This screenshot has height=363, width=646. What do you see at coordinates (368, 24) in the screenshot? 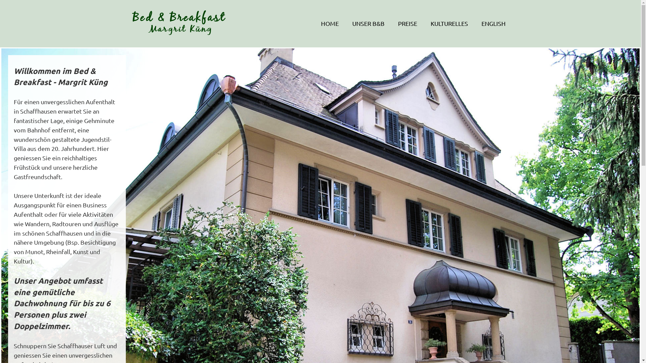
I see `UNSER B&B` at bounding box center [368, 24].